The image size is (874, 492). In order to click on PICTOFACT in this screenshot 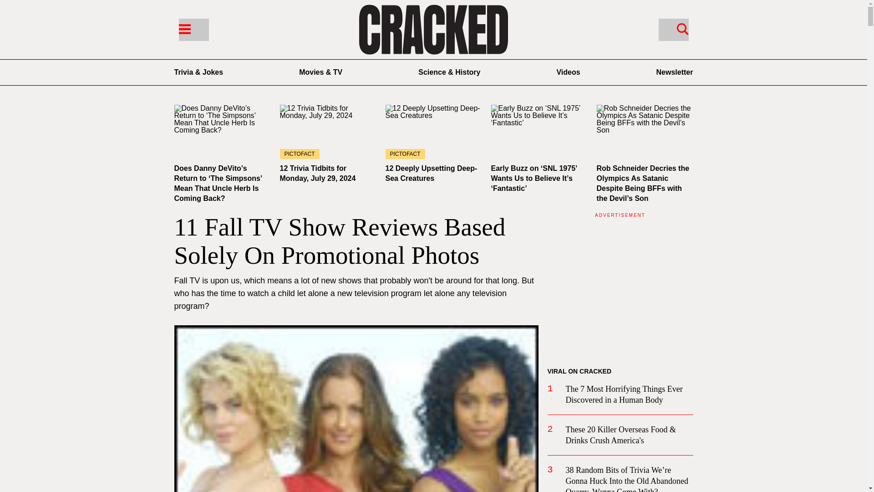, I will do `click(433, 132)`.